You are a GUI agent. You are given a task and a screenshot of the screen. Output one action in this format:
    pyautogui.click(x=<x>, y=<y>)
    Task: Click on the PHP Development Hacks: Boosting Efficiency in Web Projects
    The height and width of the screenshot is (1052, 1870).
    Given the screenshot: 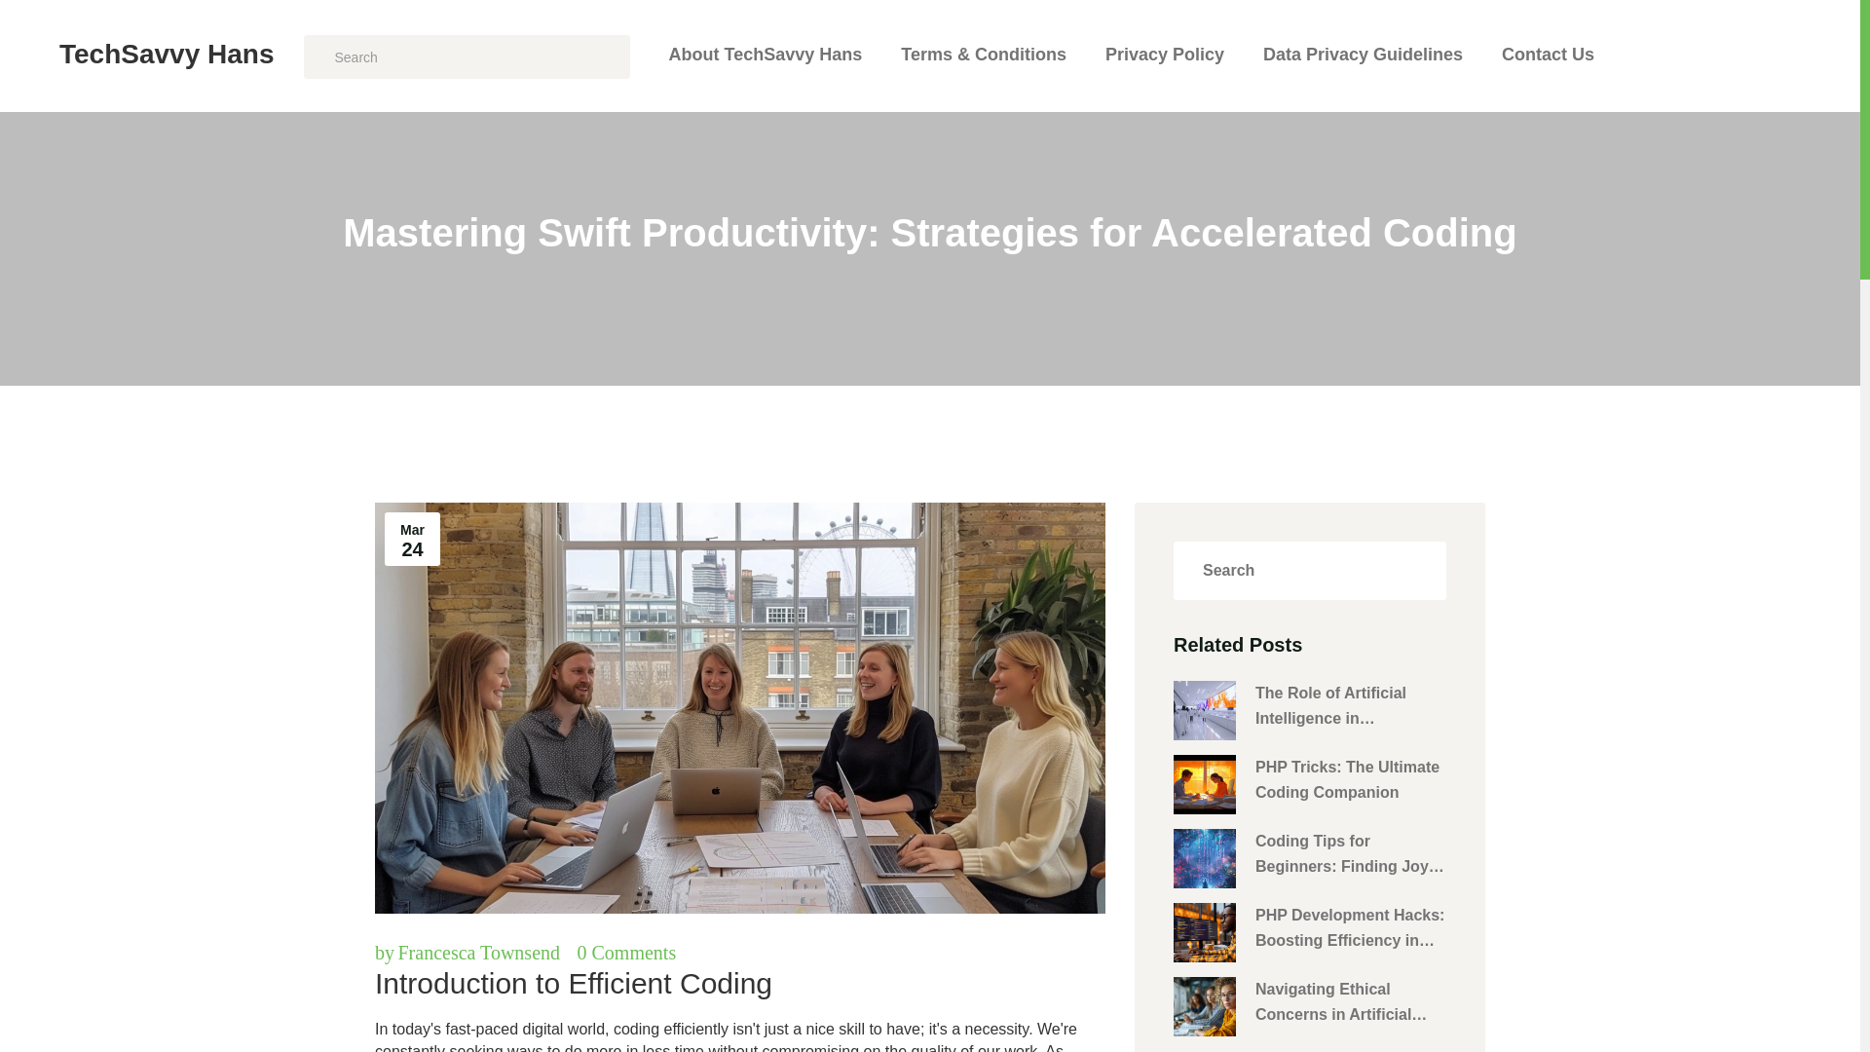 What is the action you would take?
    pyautogui.click(x=1350, y=927)
    